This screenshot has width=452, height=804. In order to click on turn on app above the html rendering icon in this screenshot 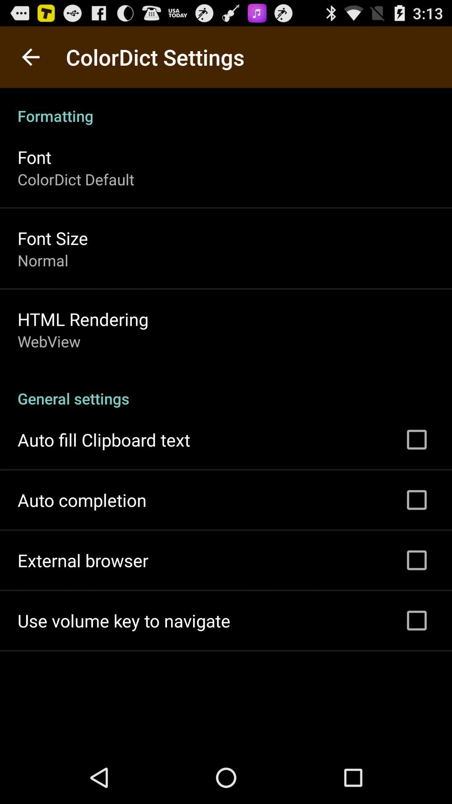, I will do `click(43, 260)`.